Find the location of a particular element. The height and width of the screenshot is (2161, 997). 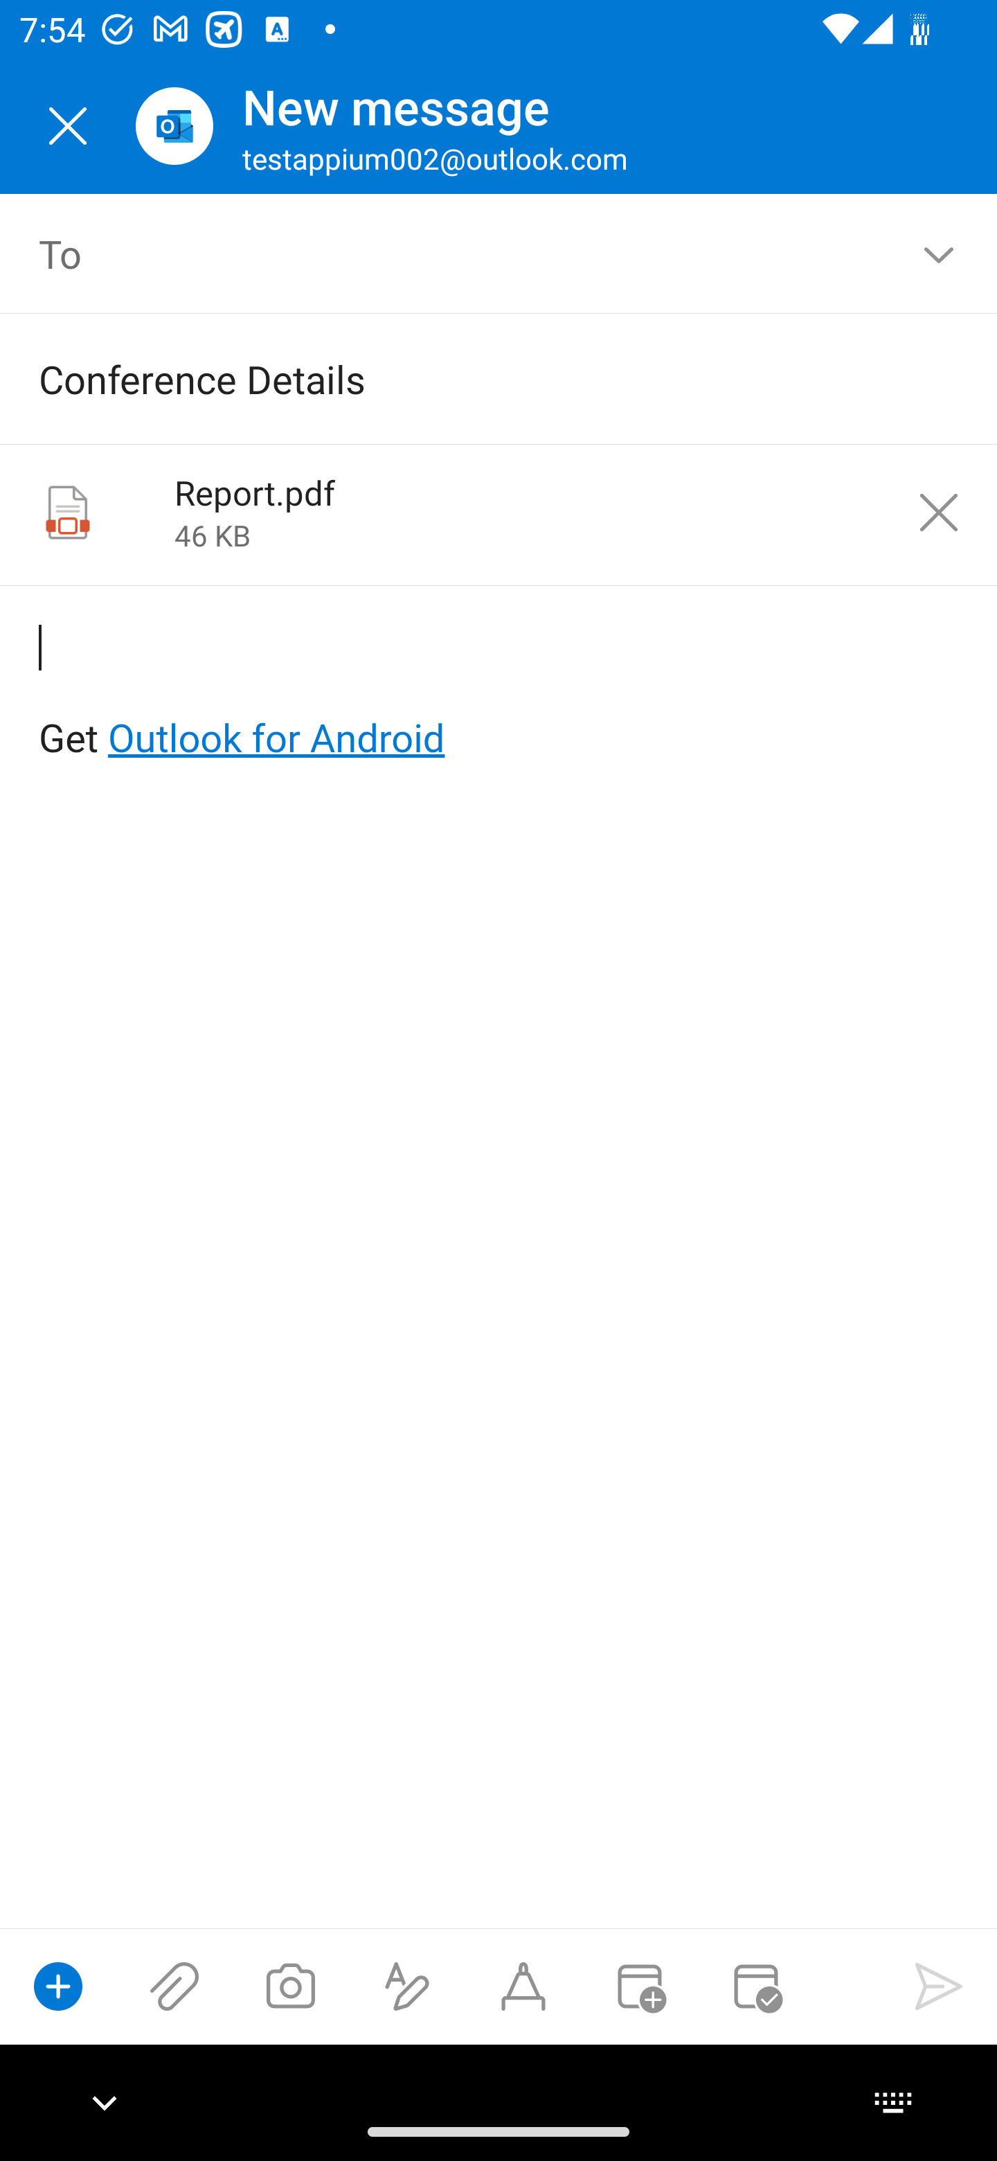

Attach files is located at coordinates (174, 1986).